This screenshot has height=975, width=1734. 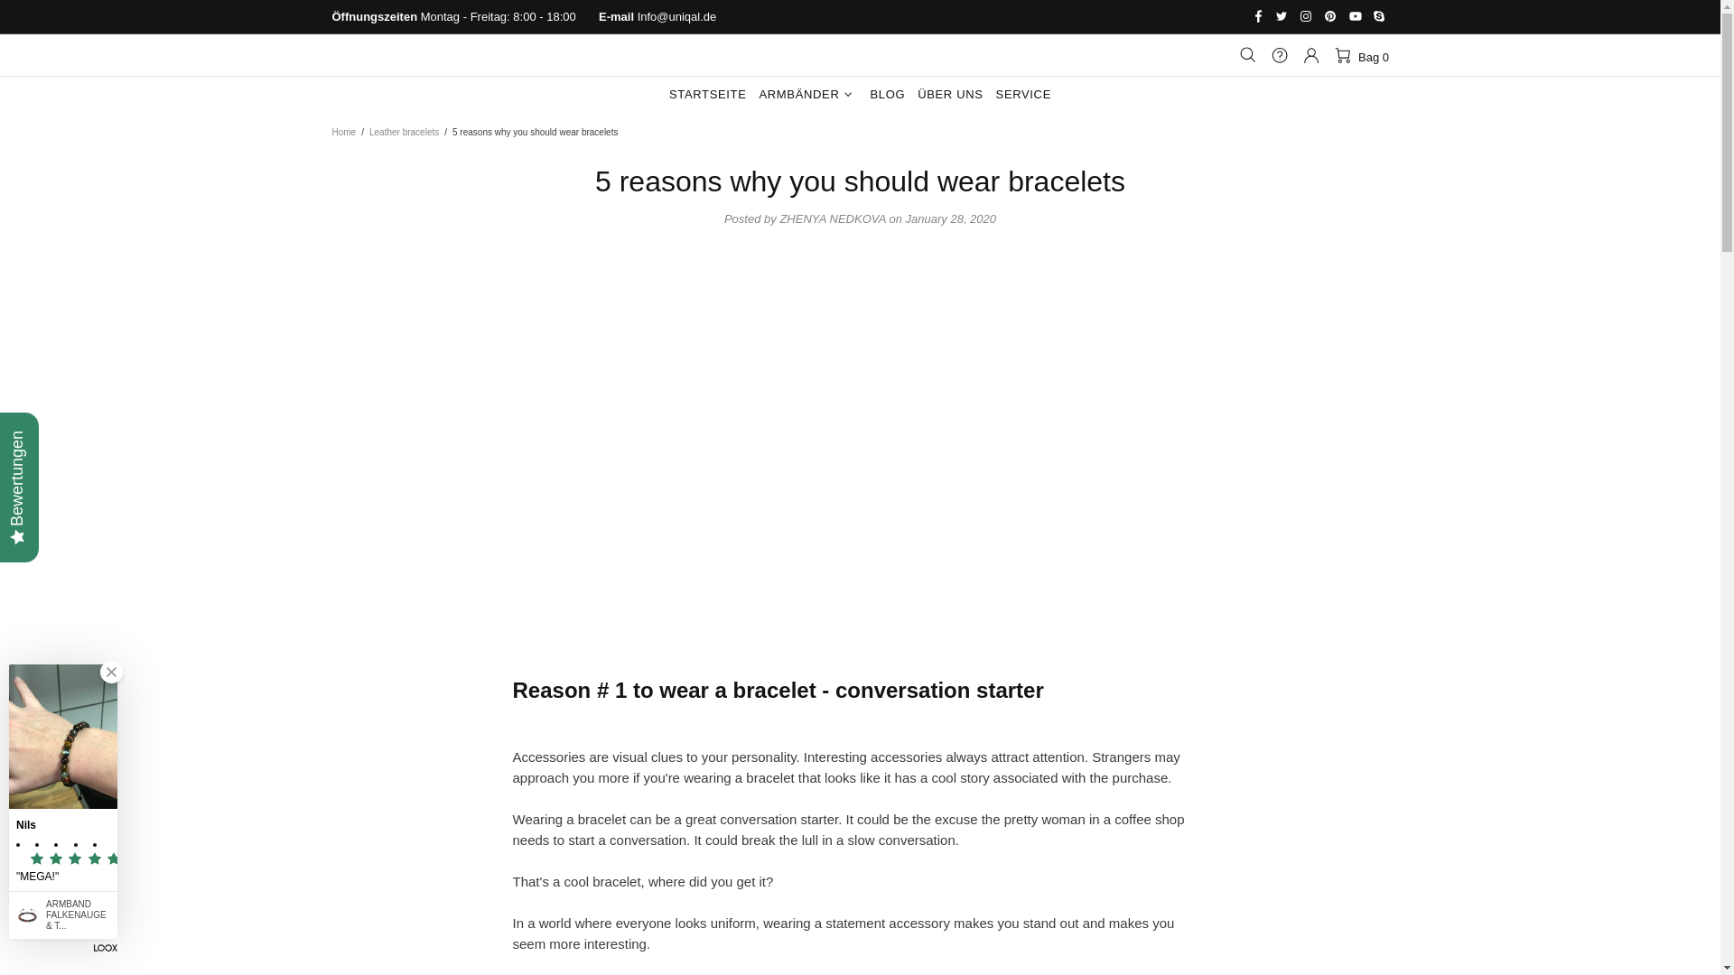 I want to click on Home, so click(x=343, y=133).